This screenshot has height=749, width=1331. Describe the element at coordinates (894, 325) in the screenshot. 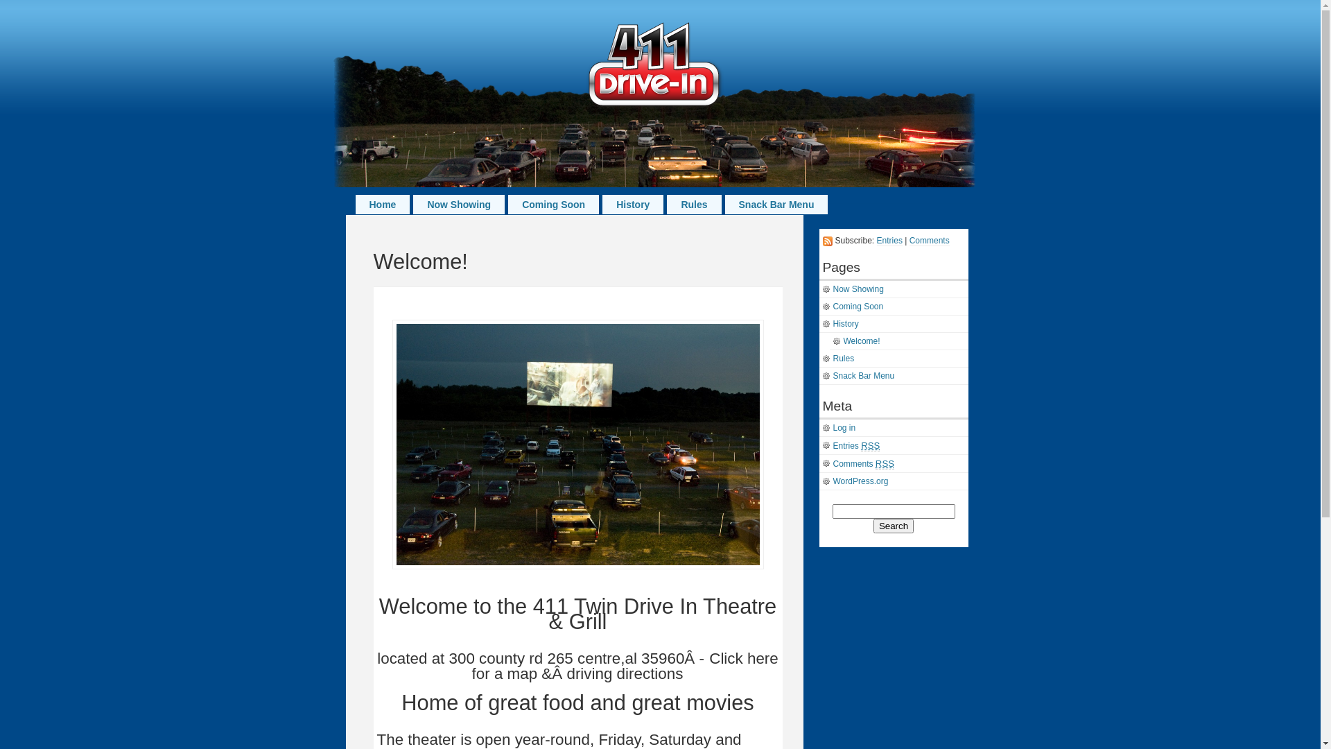

I see `History` at that location.